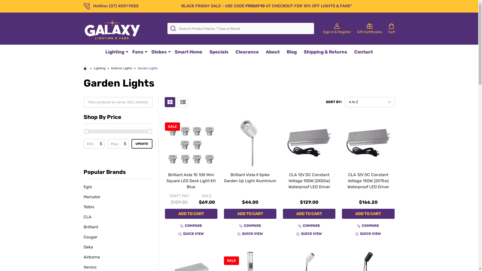 The height and width of the screenshot is (271, 482). What do you see at coordinates (325, 52) in the screenshot?
I see `Shipping & Returns` at bounding box center [325, 52].